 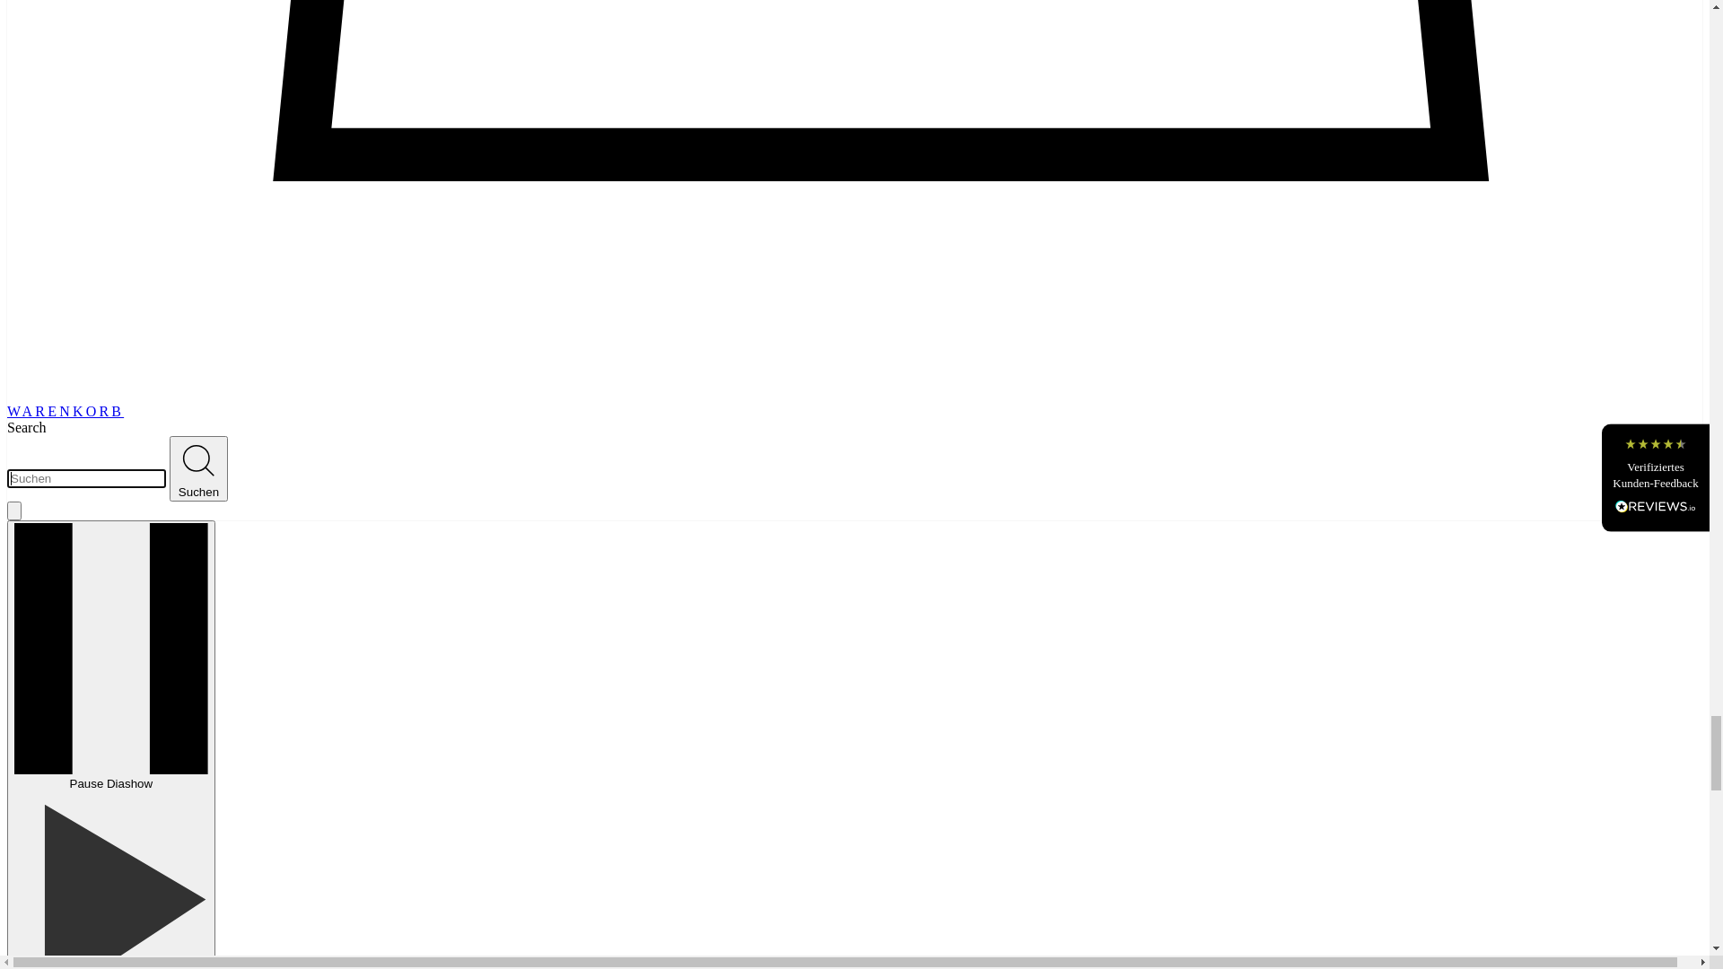 What do you see at coordinates (163, 454) in the screenshot?
I see `Solar Uhren` at bounding box center [163, 454].